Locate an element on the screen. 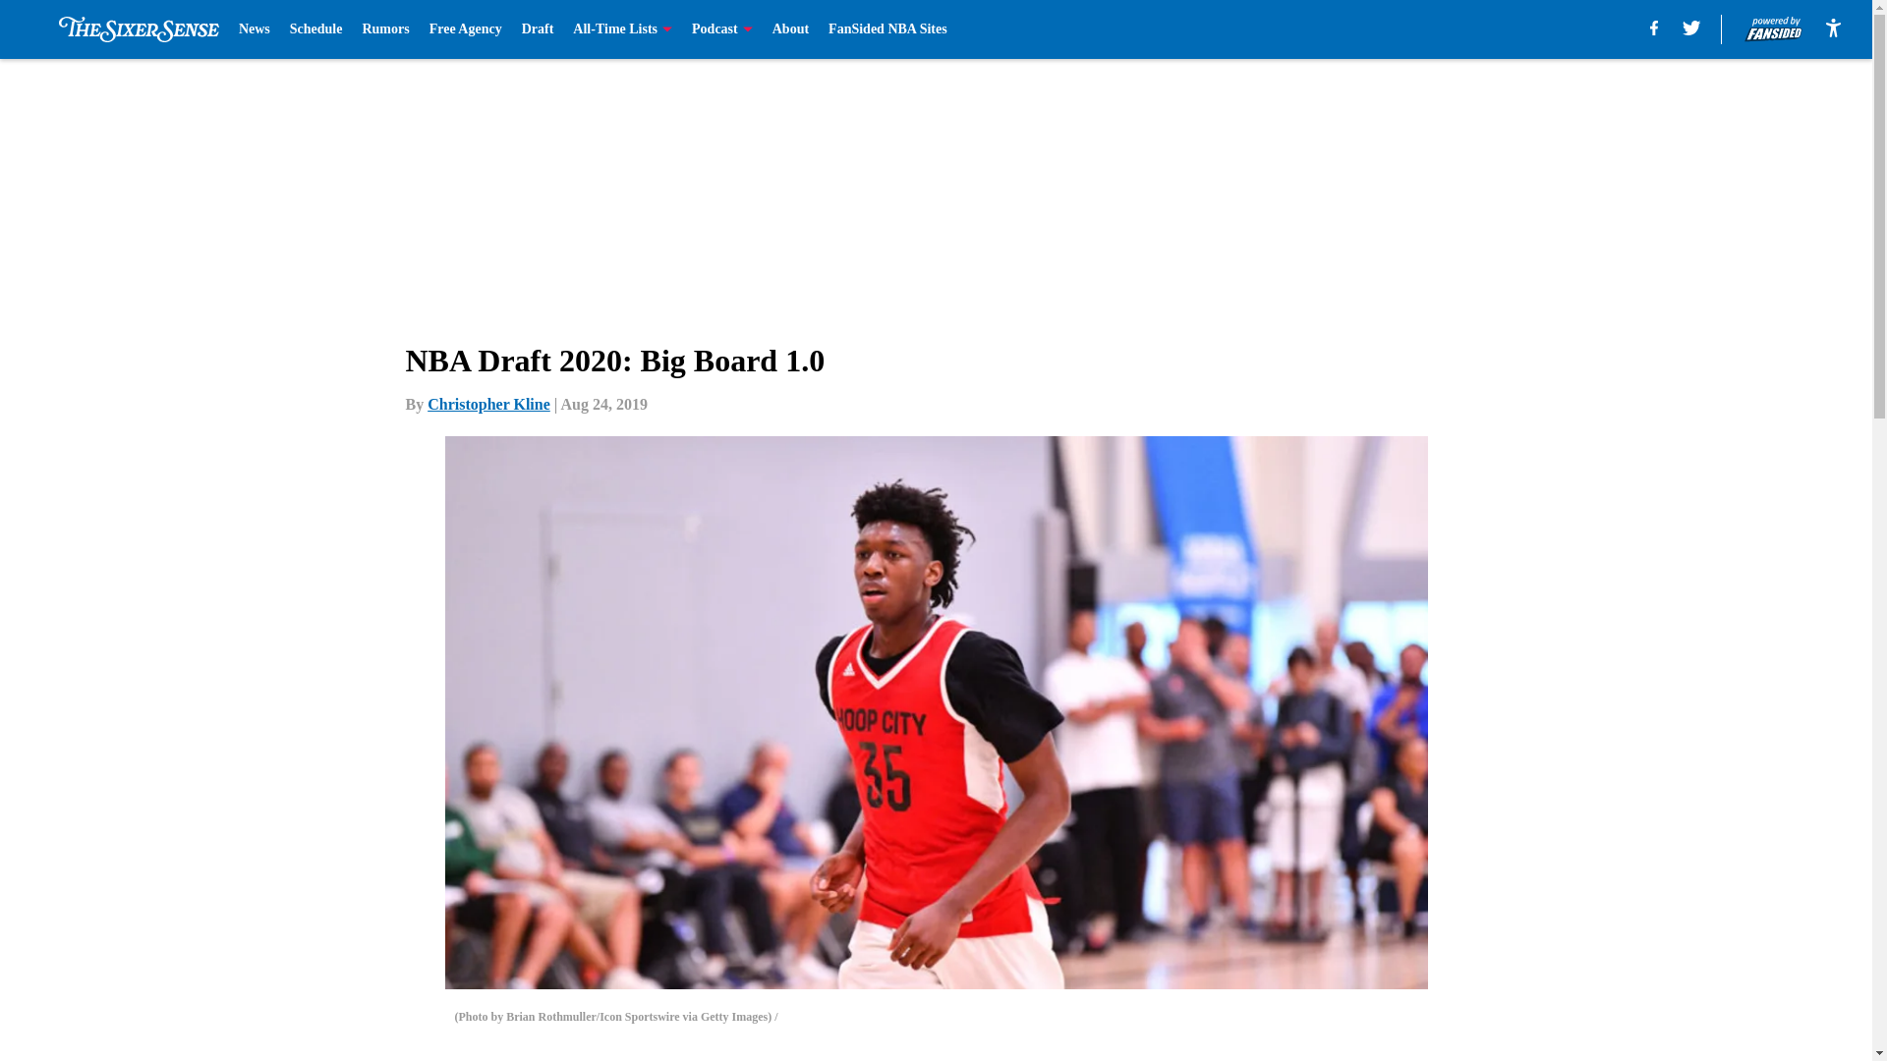 The image size is (1887, 1061). All-Time Lists is located at coordinates (622, 29).